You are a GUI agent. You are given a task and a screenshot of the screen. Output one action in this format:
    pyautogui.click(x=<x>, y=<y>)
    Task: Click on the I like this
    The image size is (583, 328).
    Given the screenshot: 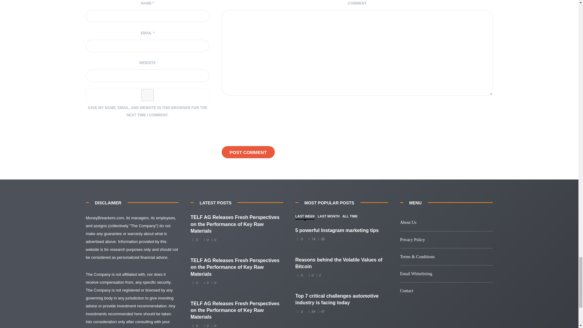 What is the action you would take?
    pyautogui.click(x=310, y=275)
    